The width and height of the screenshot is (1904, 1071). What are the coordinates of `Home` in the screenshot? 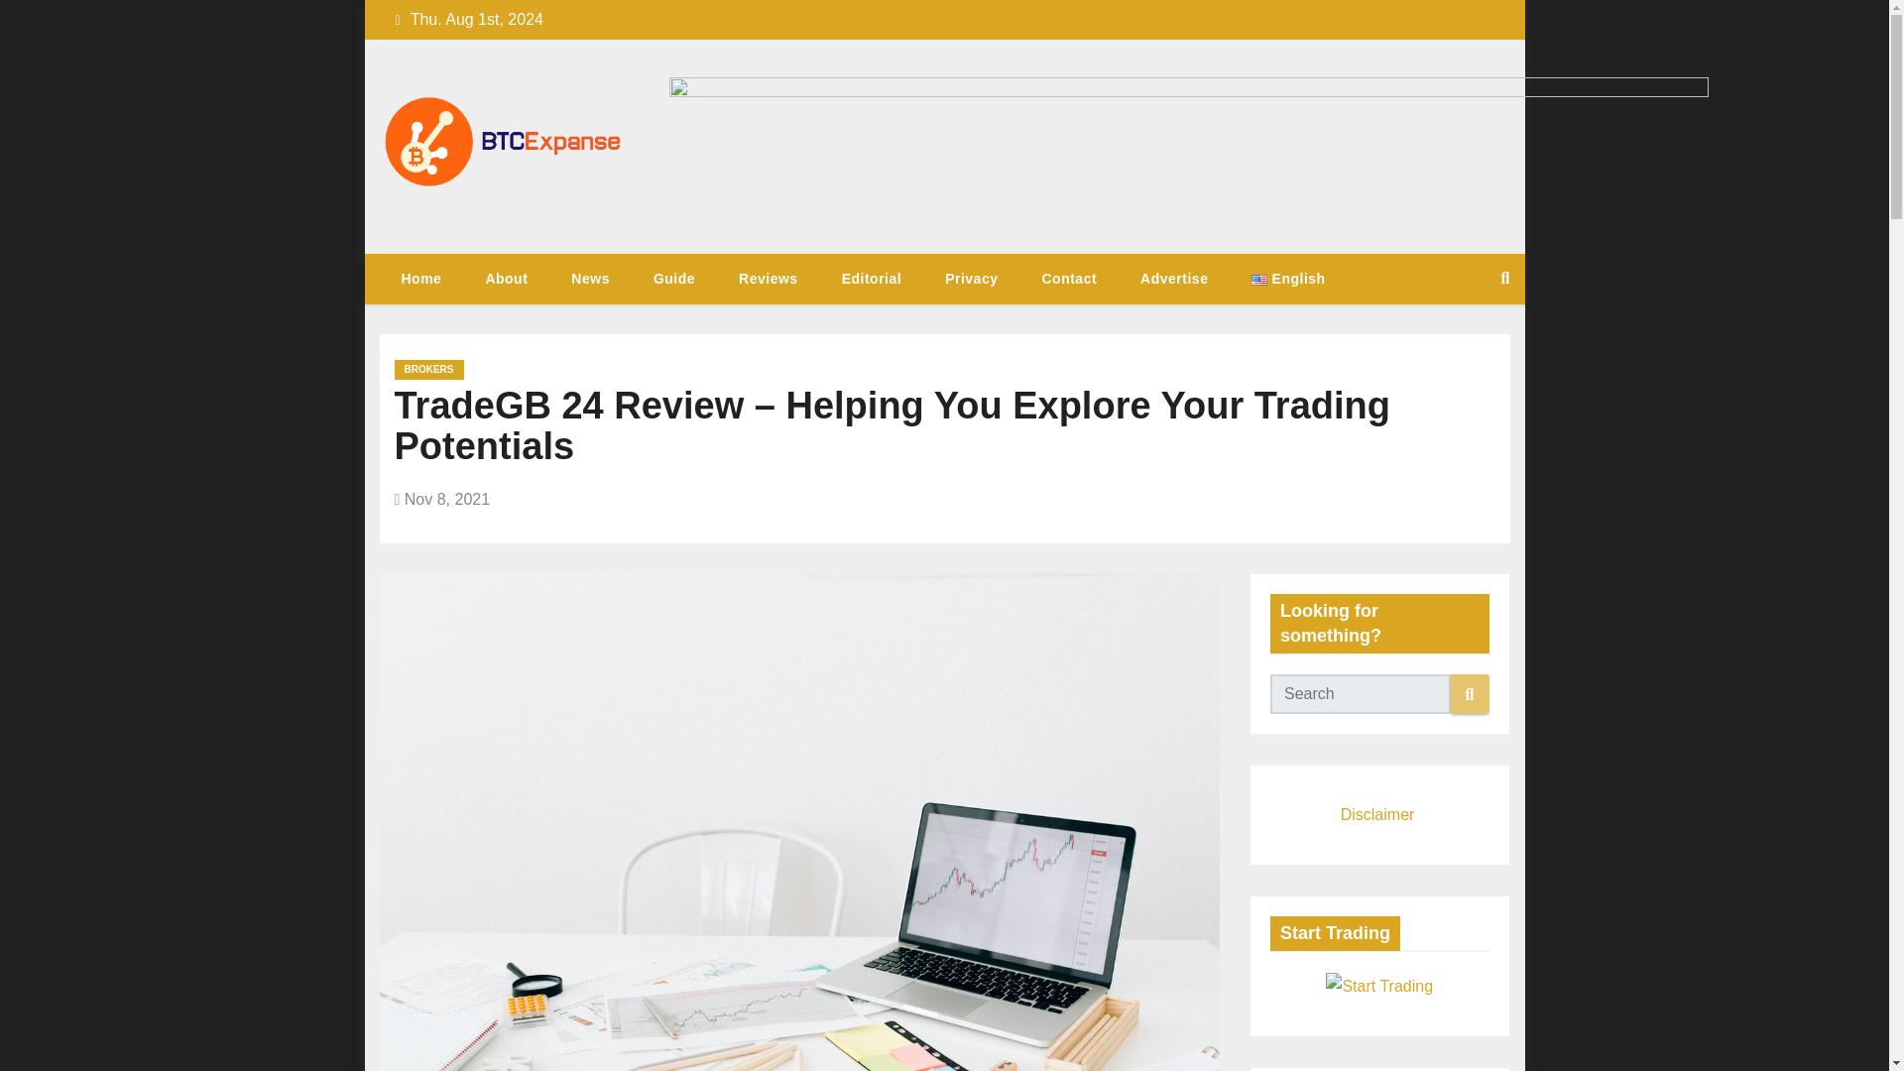 It's located at (420, 278).